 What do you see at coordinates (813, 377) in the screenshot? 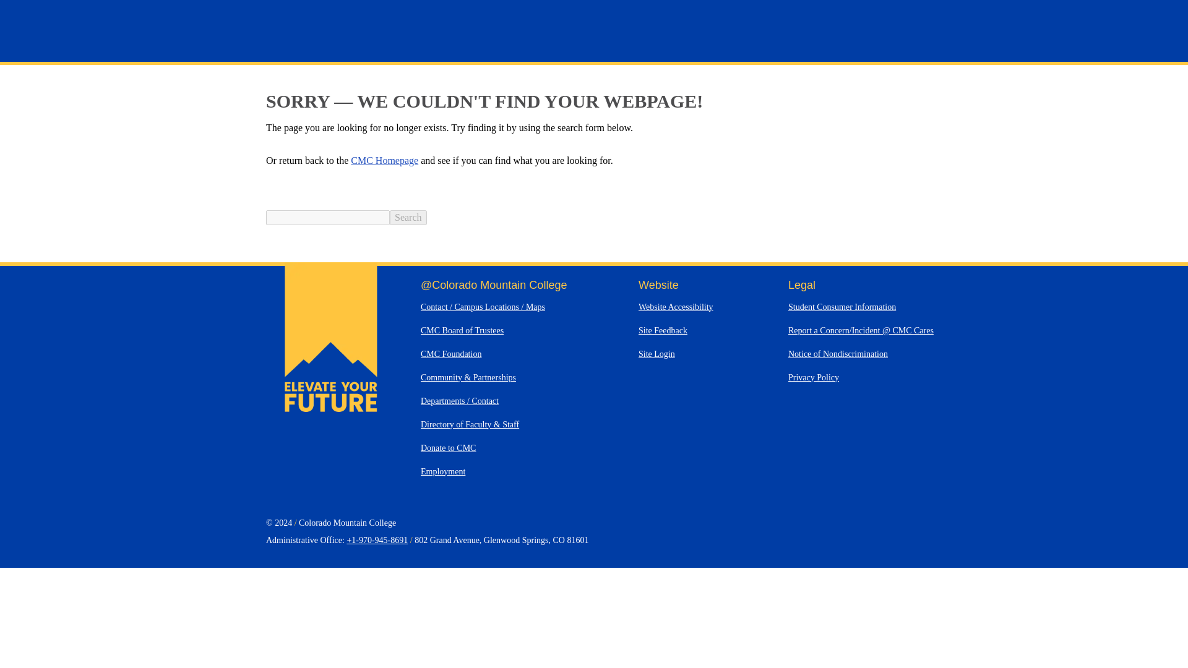
I see `Privacy Policy` at bounding box center [813, 377].